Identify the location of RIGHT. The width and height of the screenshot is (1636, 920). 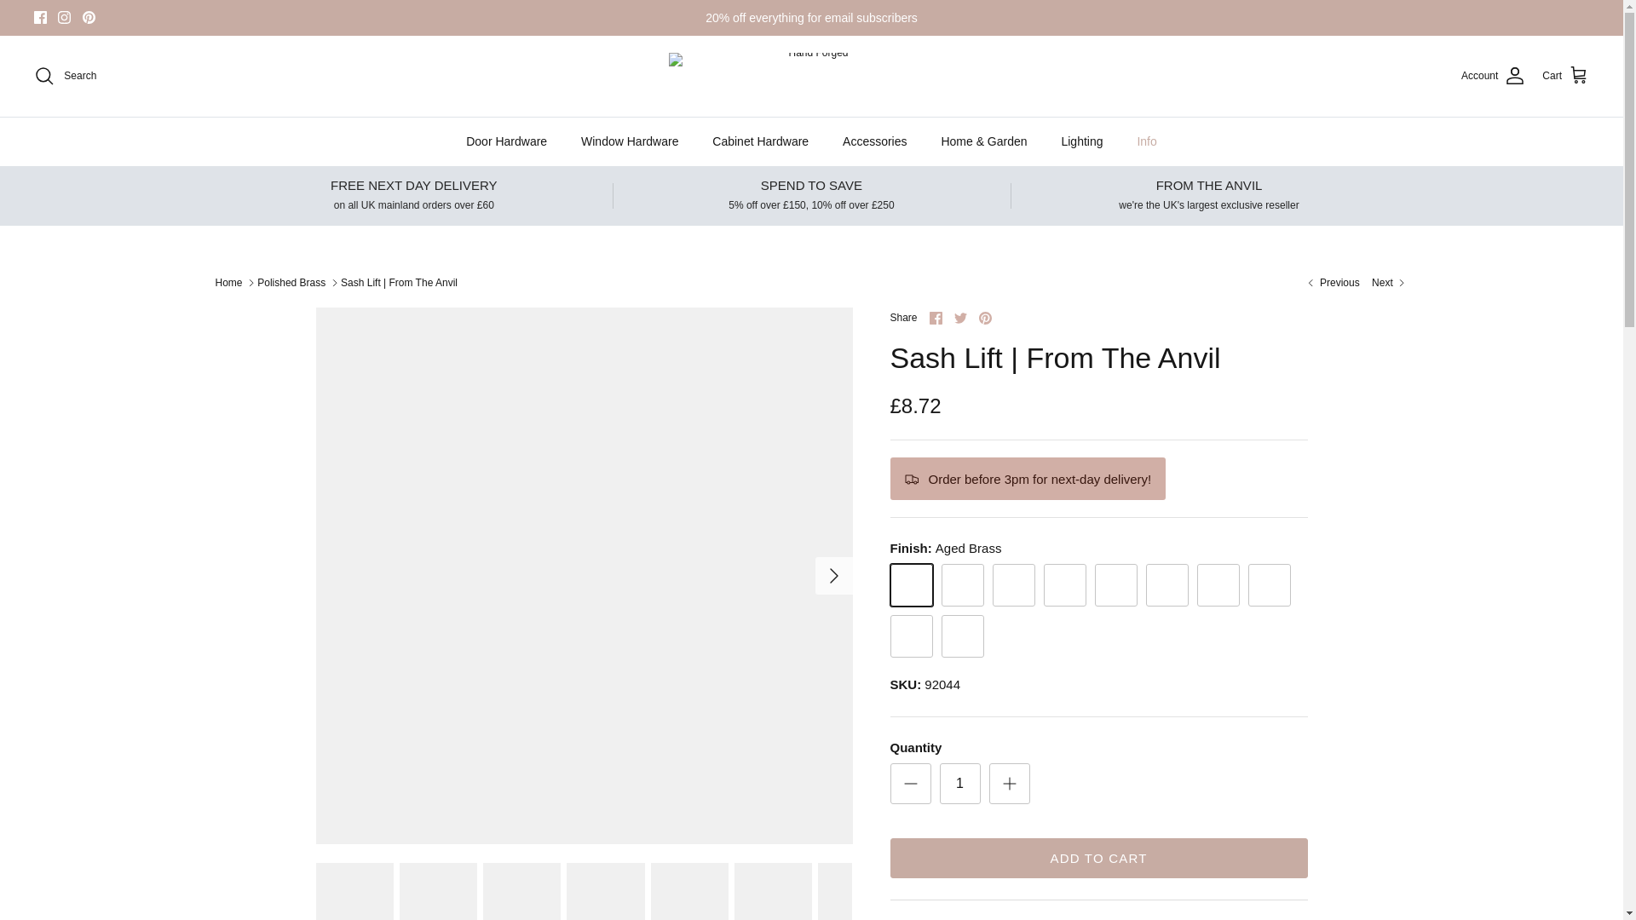
(833, 576).